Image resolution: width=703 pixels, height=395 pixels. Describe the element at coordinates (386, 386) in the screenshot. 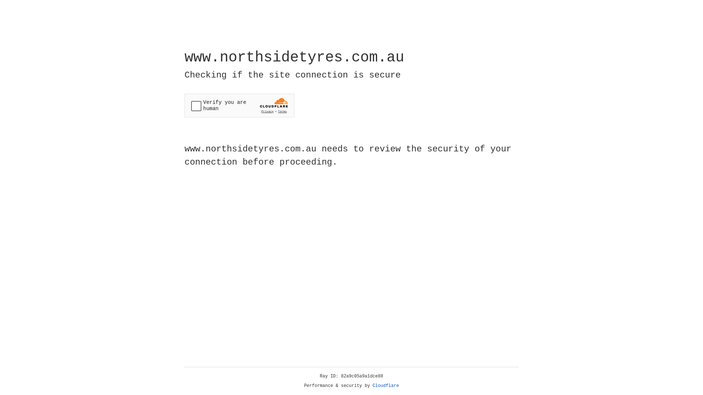

I see `Cloudflare` at that location.